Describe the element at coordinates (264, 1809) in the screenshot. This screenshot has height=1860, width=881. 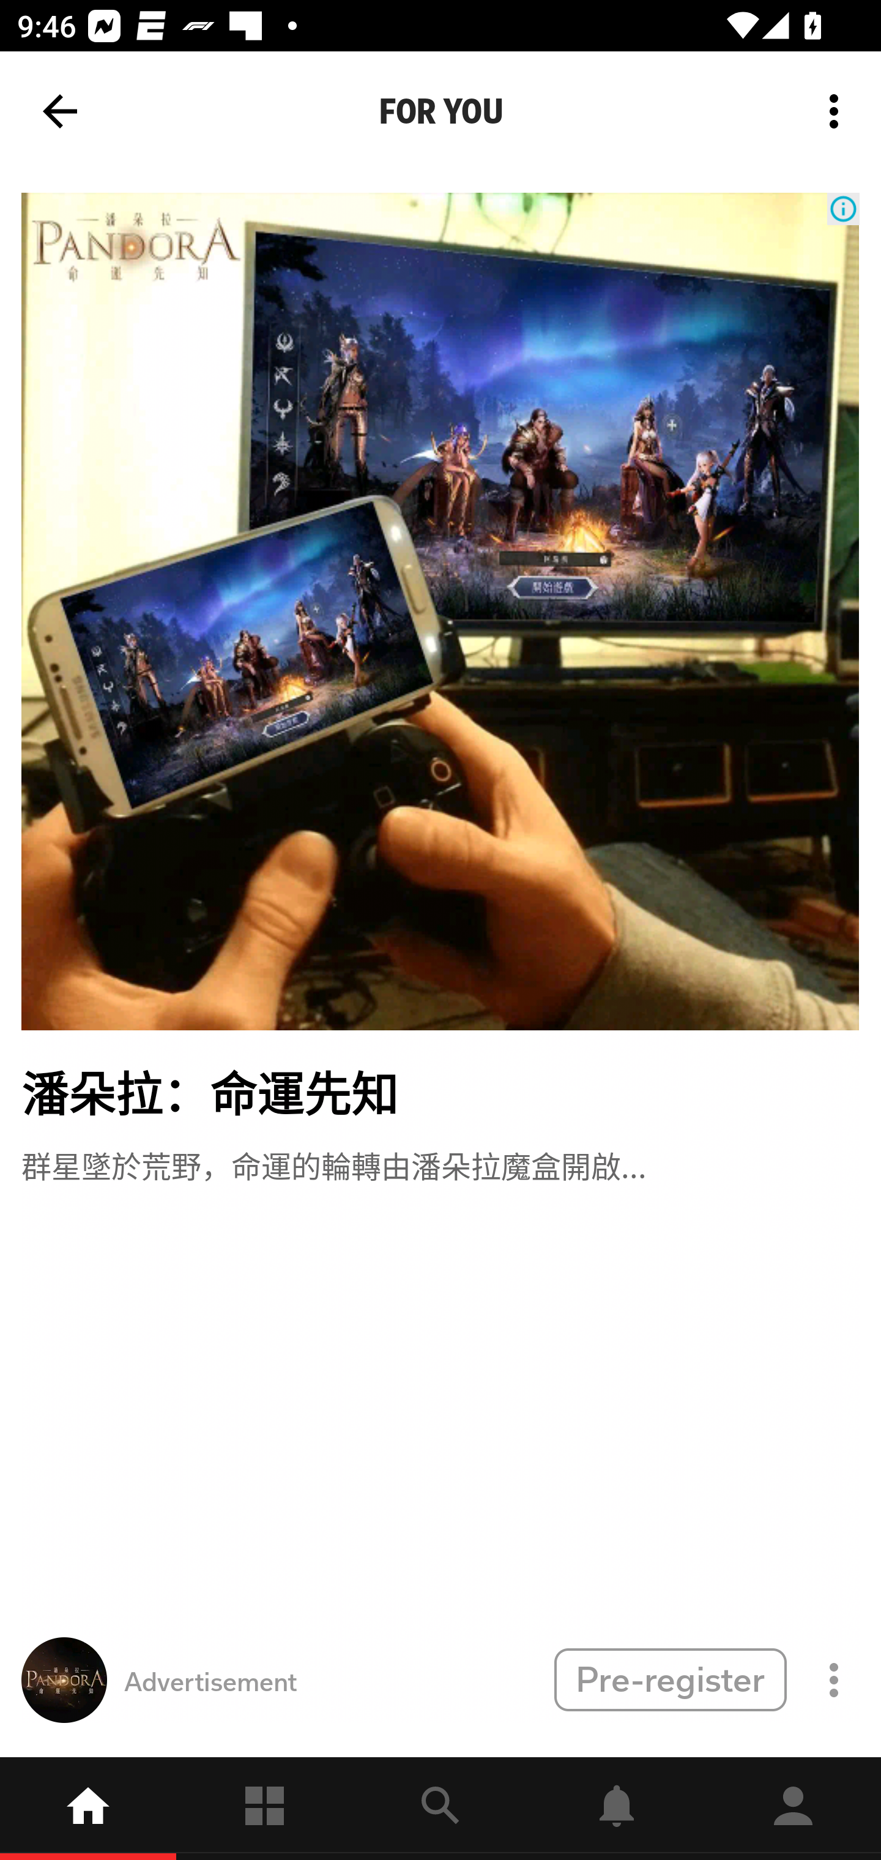
I see `Following` at that location.